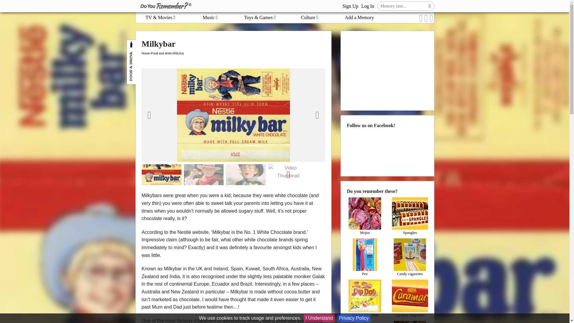 Image resolution: width=574 pixels, height=323 pixels. What do you see at coordinates (387, 70) in the screenshot?
I see `Advertisement` at bounding box center [387, 70].